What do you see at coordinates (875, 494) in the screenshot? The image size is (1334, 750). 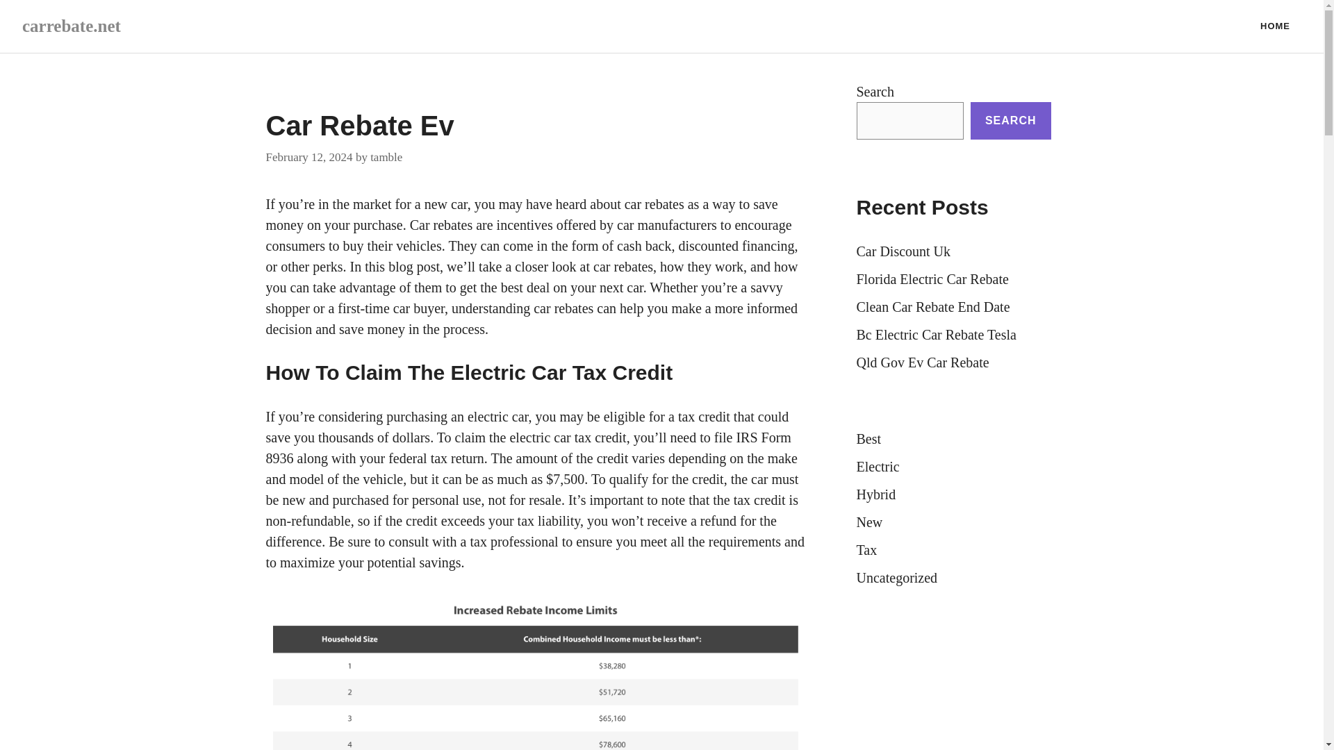 I see `Hybrid` at bounding box center [875, 494].